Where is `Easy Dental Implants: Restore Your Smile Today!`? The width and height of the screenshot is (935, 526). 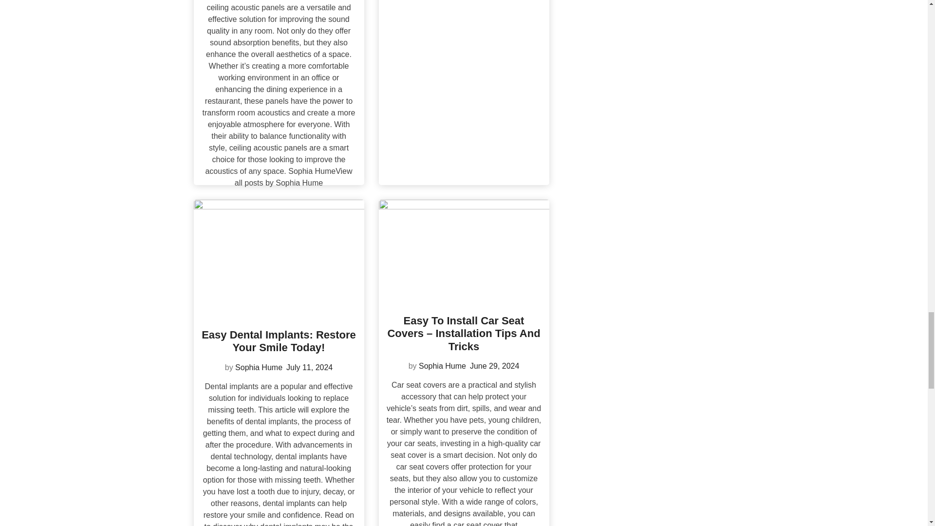 Easy Dental Implants: Restore Your Smile Today! is located at coordinates (279, 341).